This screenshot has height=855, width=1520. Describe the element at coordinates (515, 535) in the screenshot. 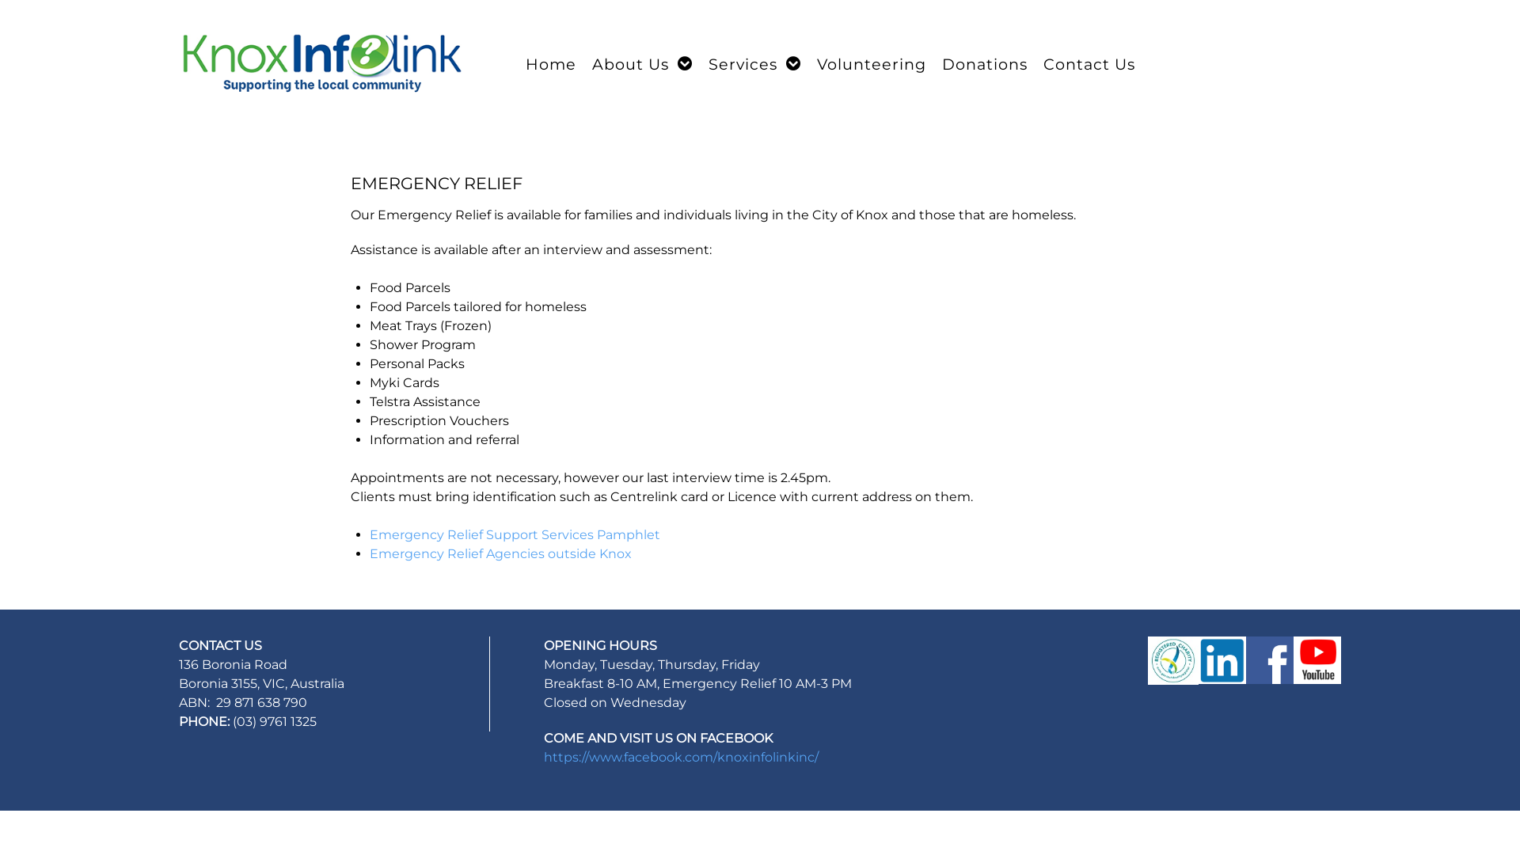

I see `Emergency Relief Support Services Pamphlet` at that location.